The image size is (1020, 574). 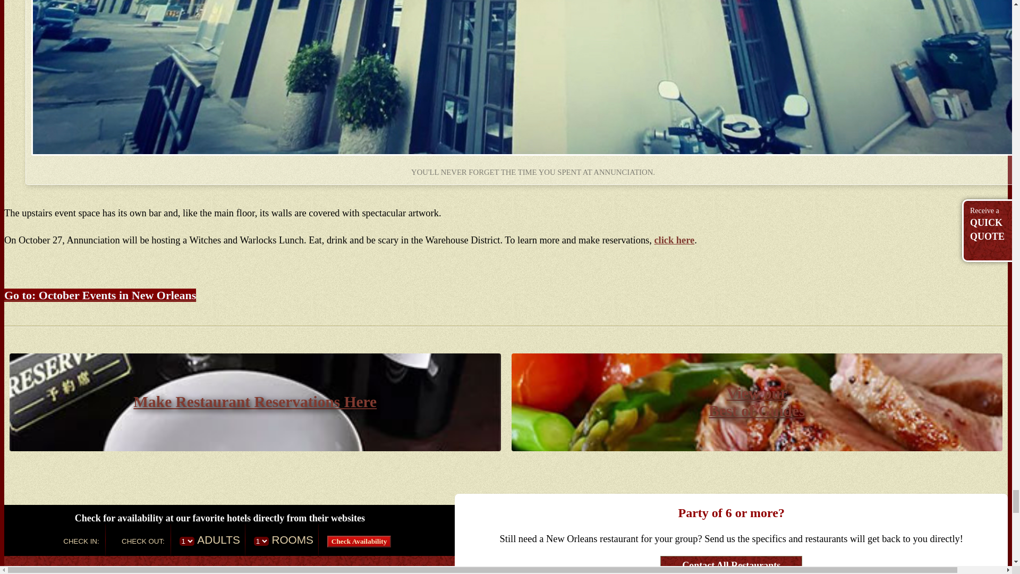 I want to click on Go to: October Events in New Orleans, so click(x=731, y=565).